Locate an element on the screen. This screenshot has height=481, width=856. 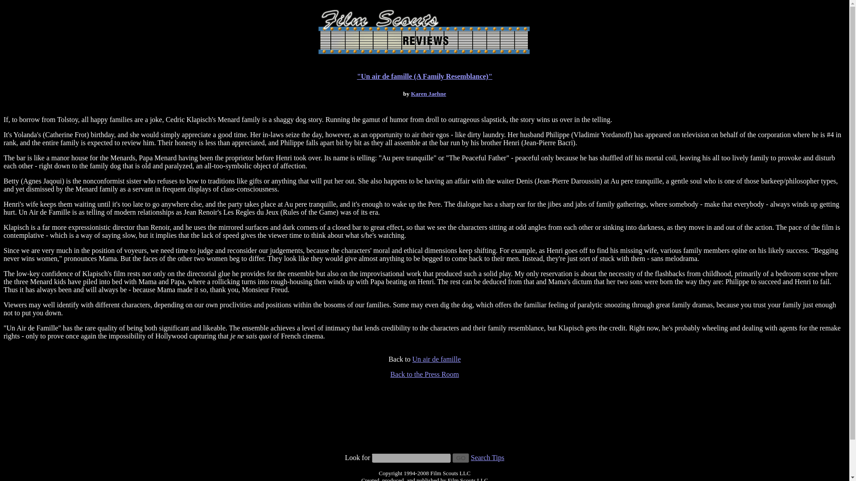
Search Tips is located at coordinates (487, 457).